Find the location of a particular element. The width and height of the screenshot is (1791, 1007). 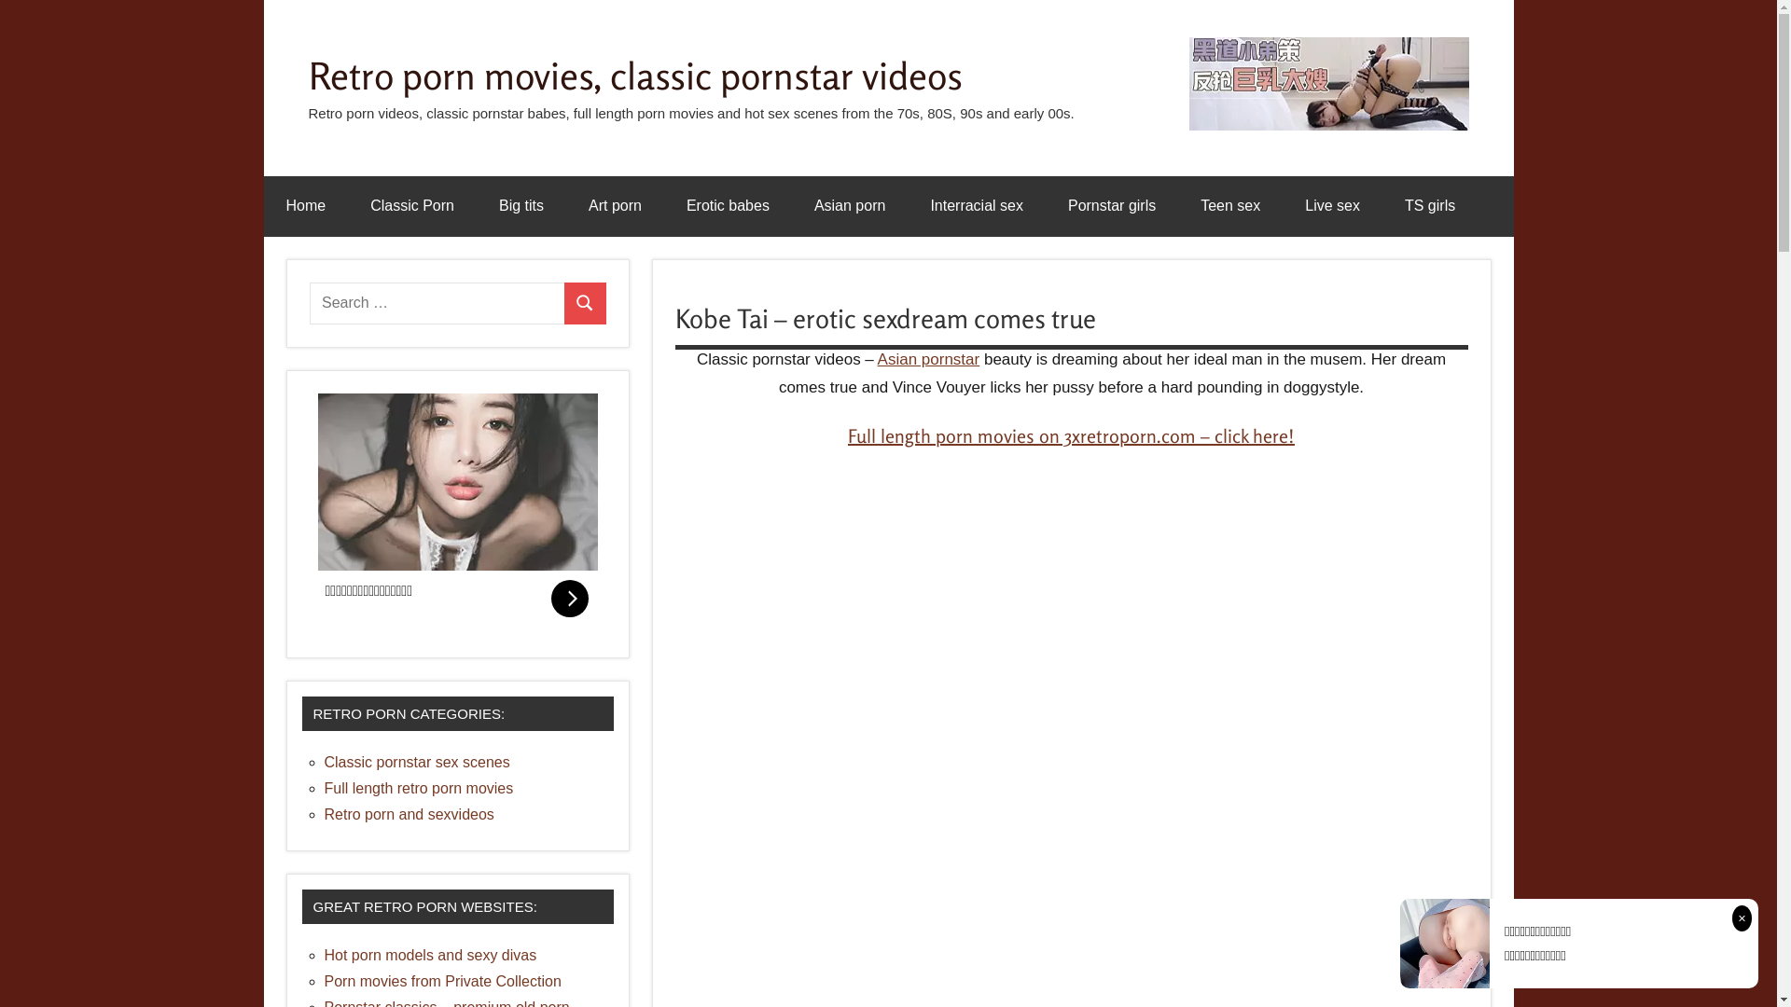

Asian porn is located at coordinates (851, 207).